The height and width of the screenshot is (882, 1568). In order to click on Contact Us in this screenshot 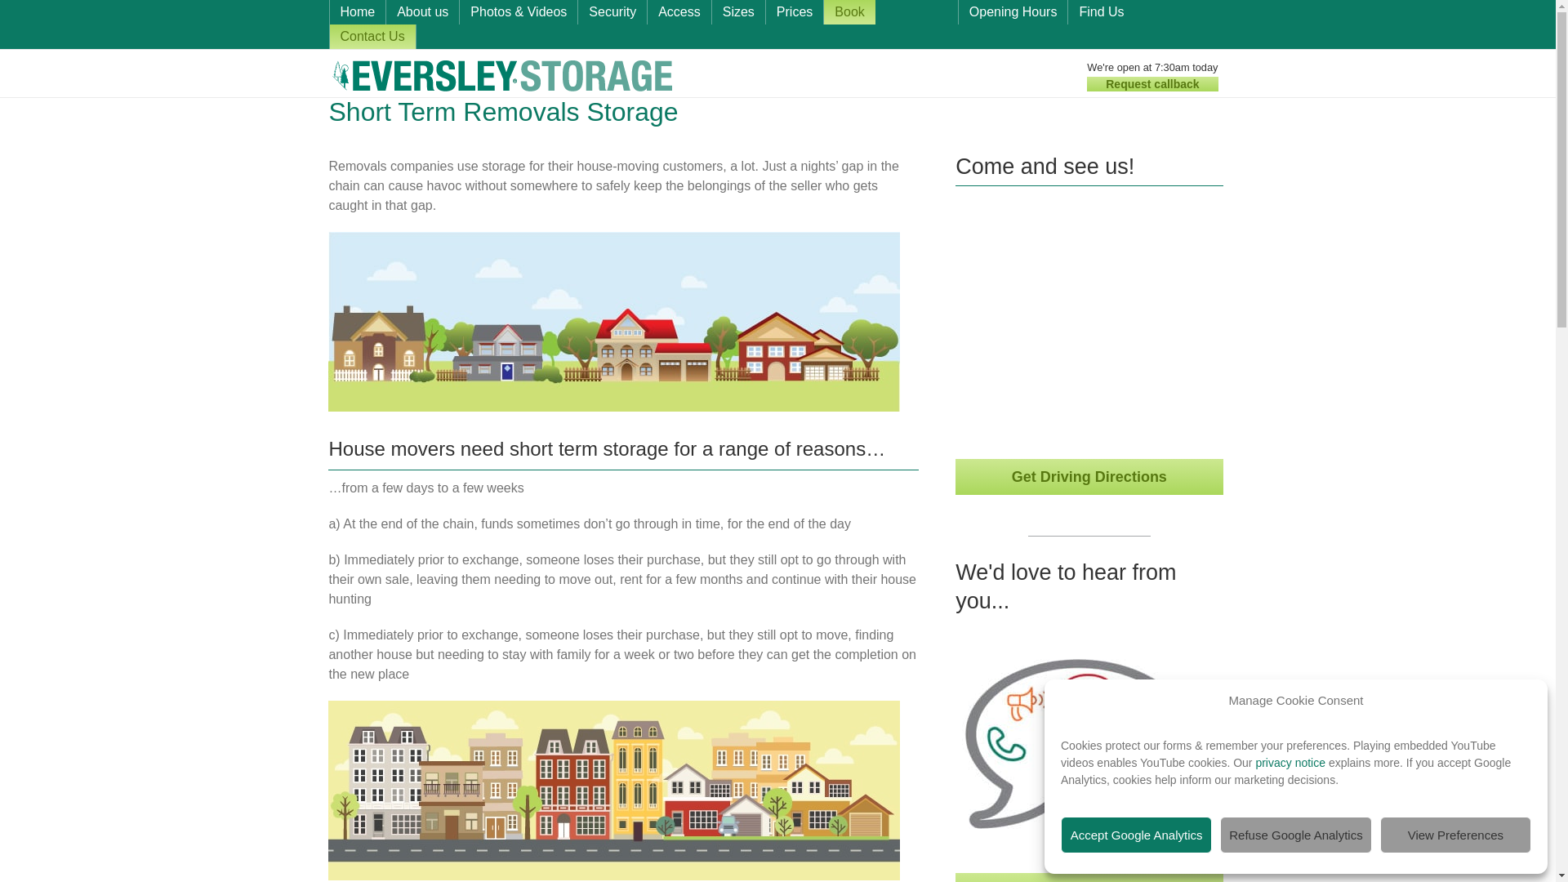, I will do `click(372, 37)`.